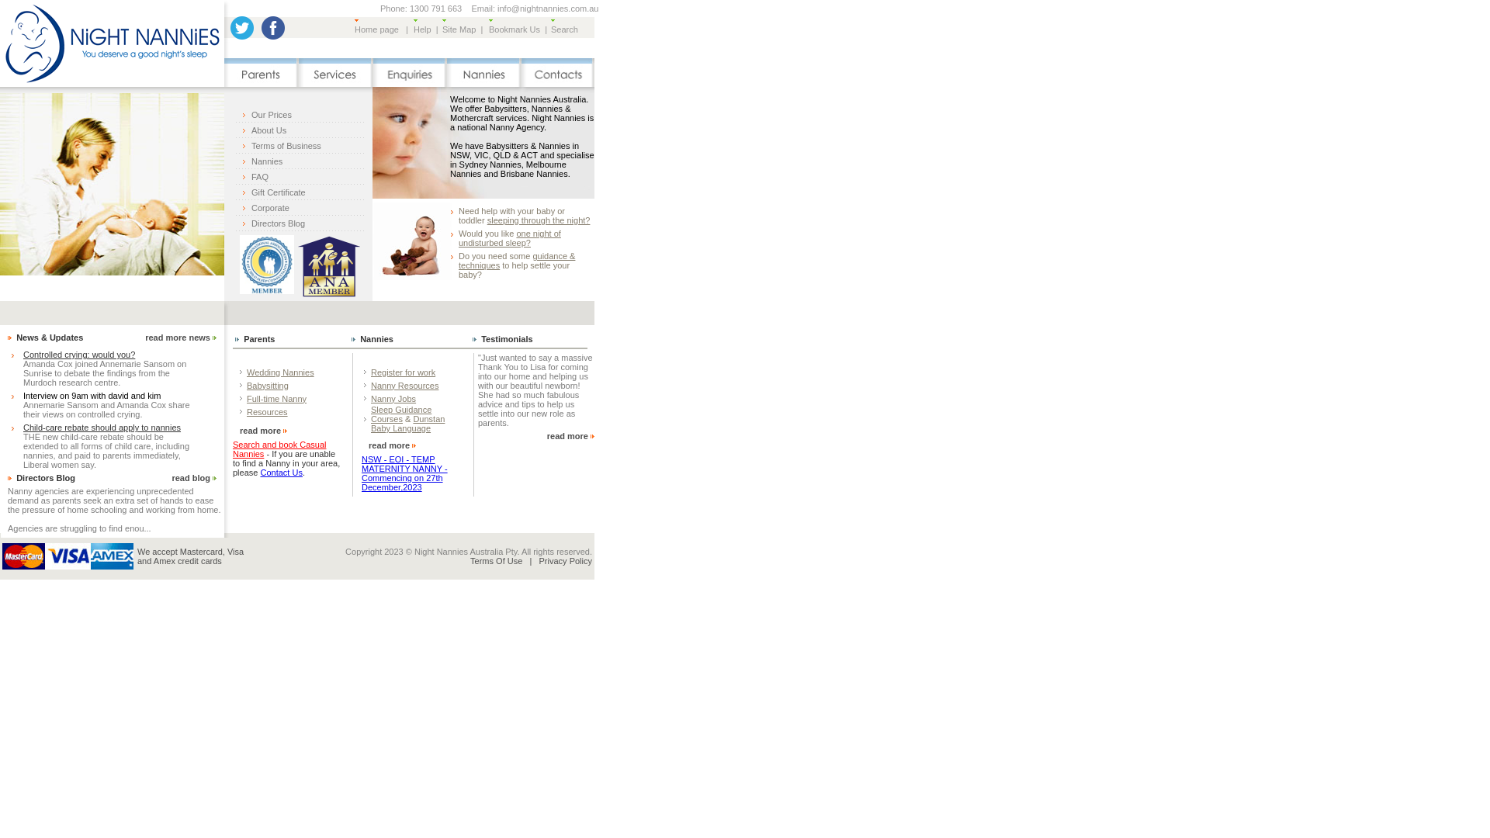 This screenshot has height=838, width=1490. I want to click on Wedding Nannies, so click(281, 372).